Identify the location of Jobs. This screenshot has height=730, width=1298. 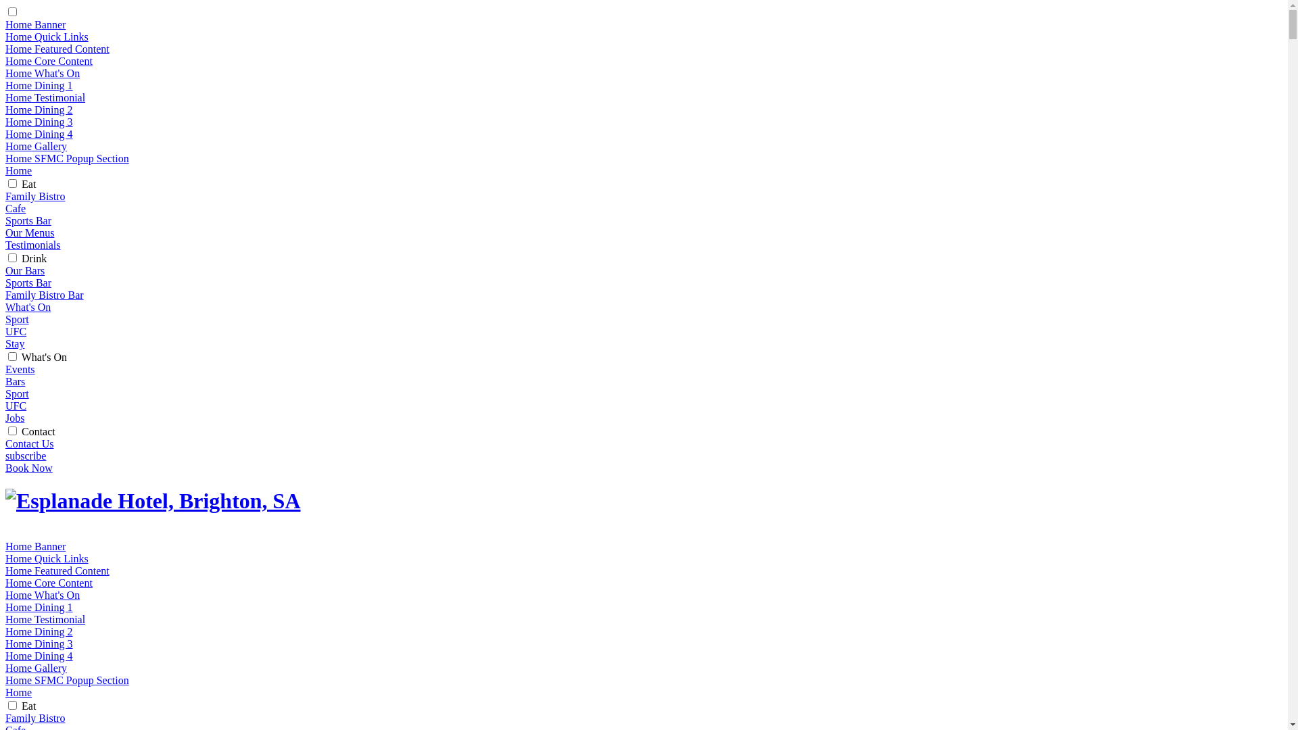
(15, 418).